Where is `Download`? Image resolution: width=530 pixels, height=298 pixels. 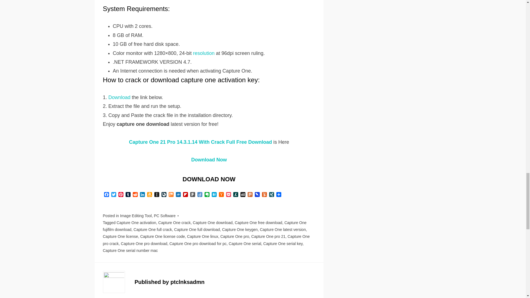
Download is located at coordinates (119, 97).